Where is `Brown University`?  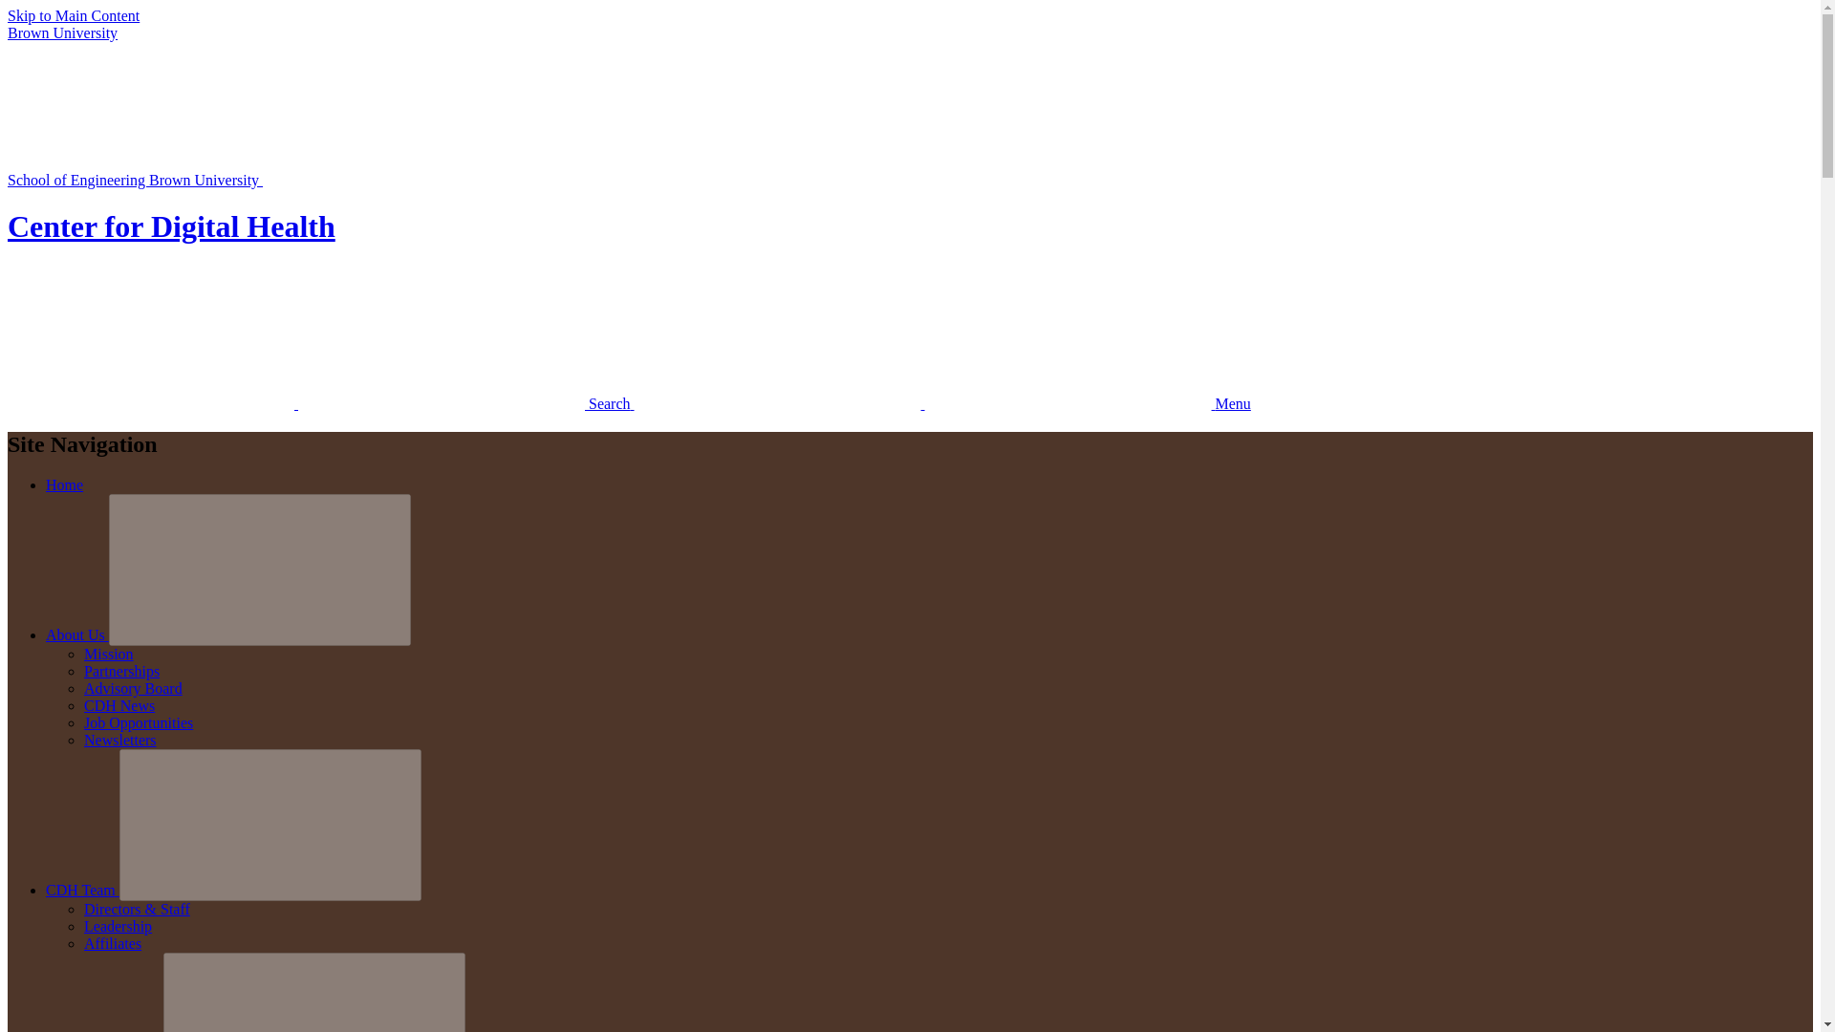
Brown University is located at coordinates (61, 32).